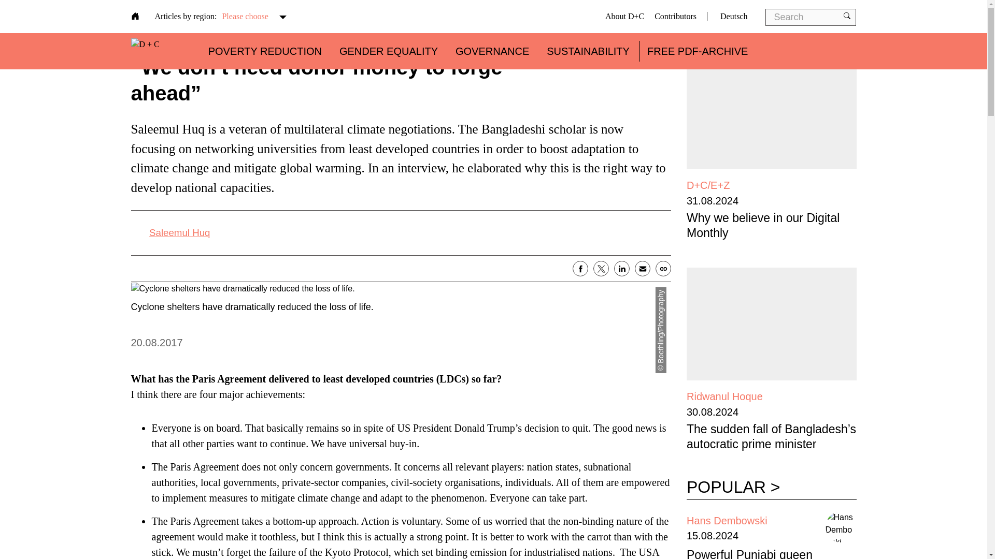 This screenshot has width=995, height=559. What do you see at coordinates (676, 16) in the screenshot?
I see `Contributors` at bounding box center [676, 16].